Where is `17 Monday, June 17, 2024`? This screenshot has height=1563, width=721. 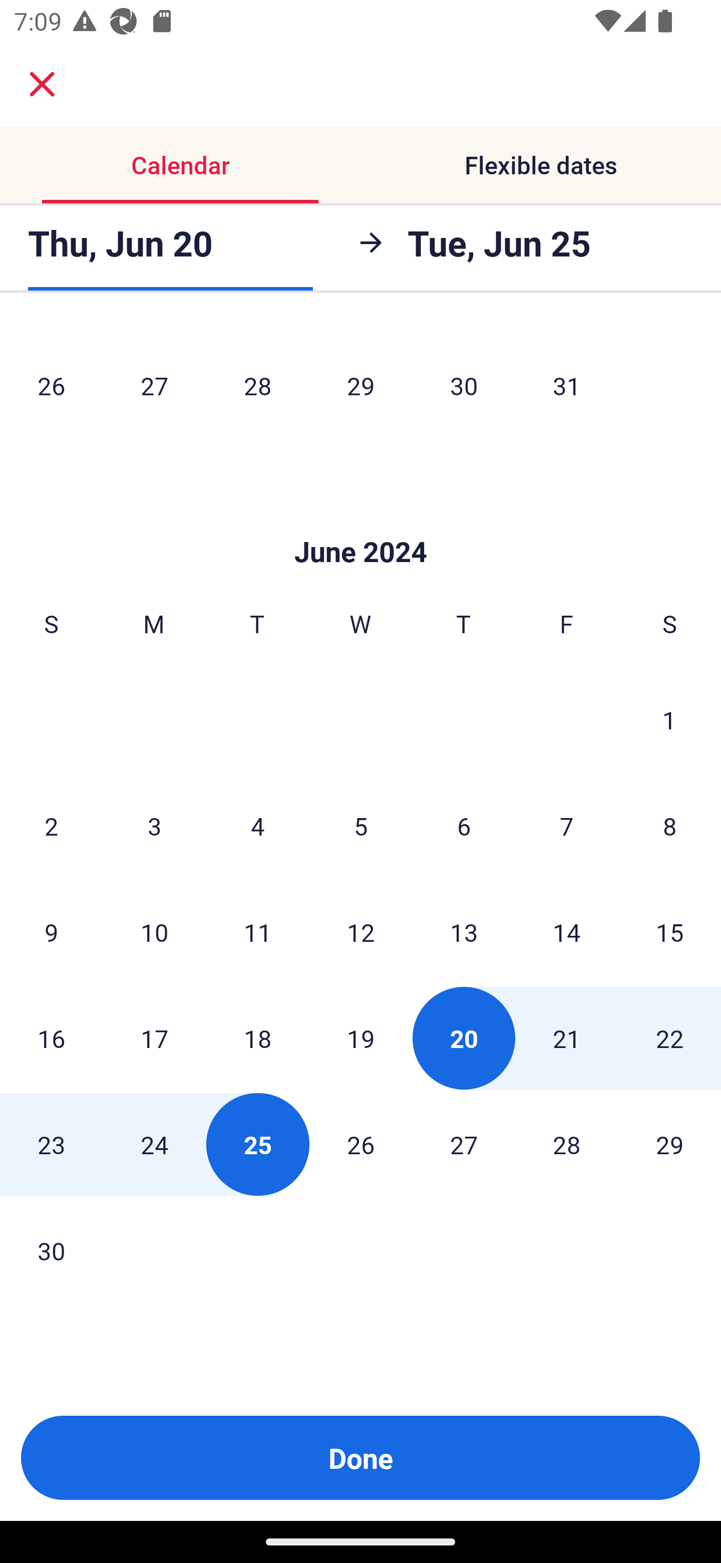
17 Monday, June 17, 2024 is located at coordinates (154, 1037).